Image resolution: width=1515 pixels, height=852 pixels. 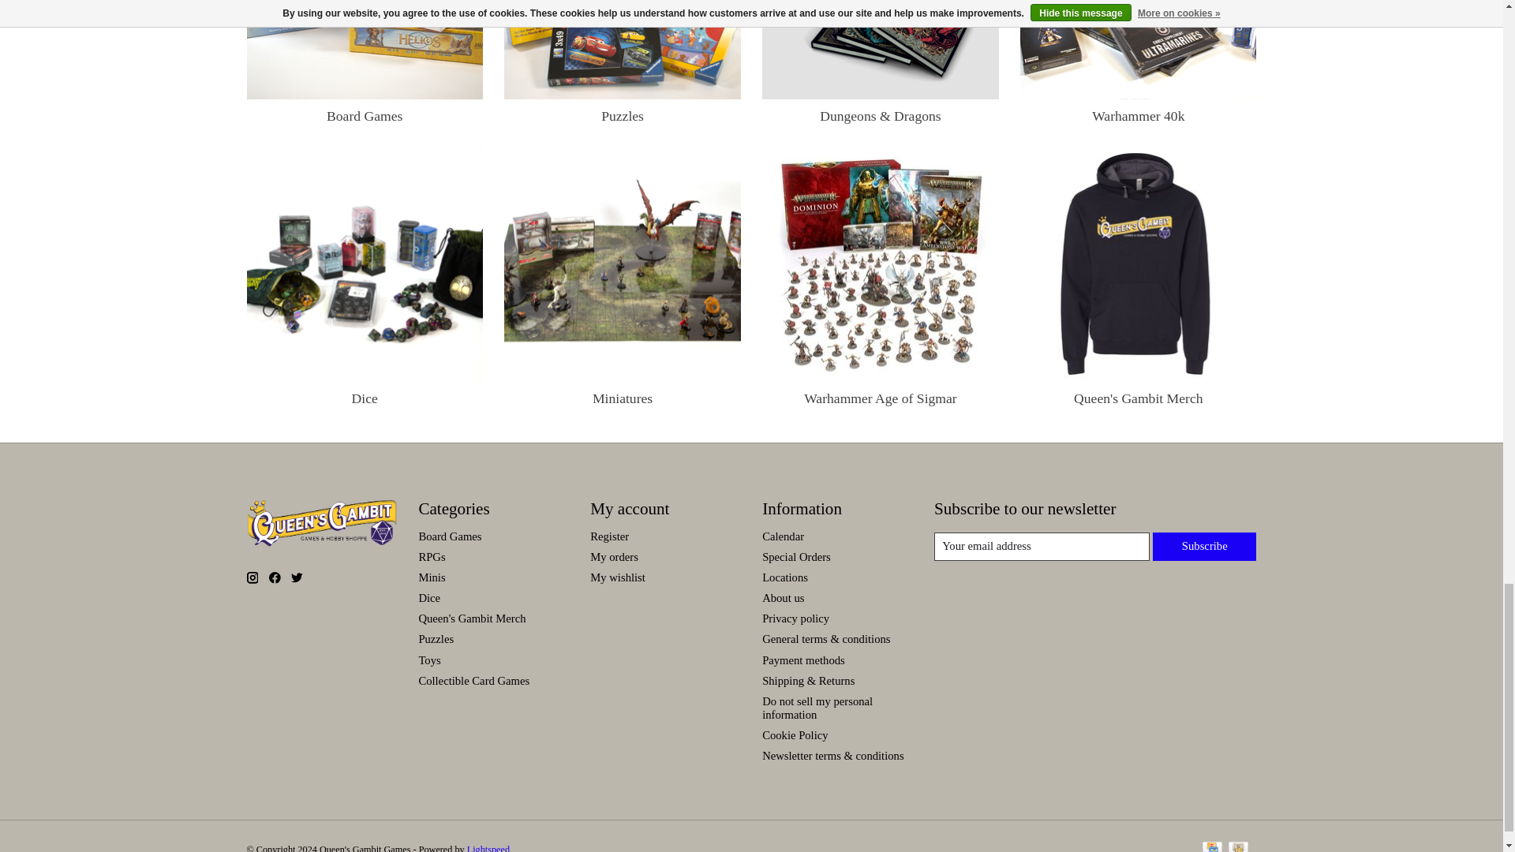 I want to click on My orders, so click(x=614, y=556).